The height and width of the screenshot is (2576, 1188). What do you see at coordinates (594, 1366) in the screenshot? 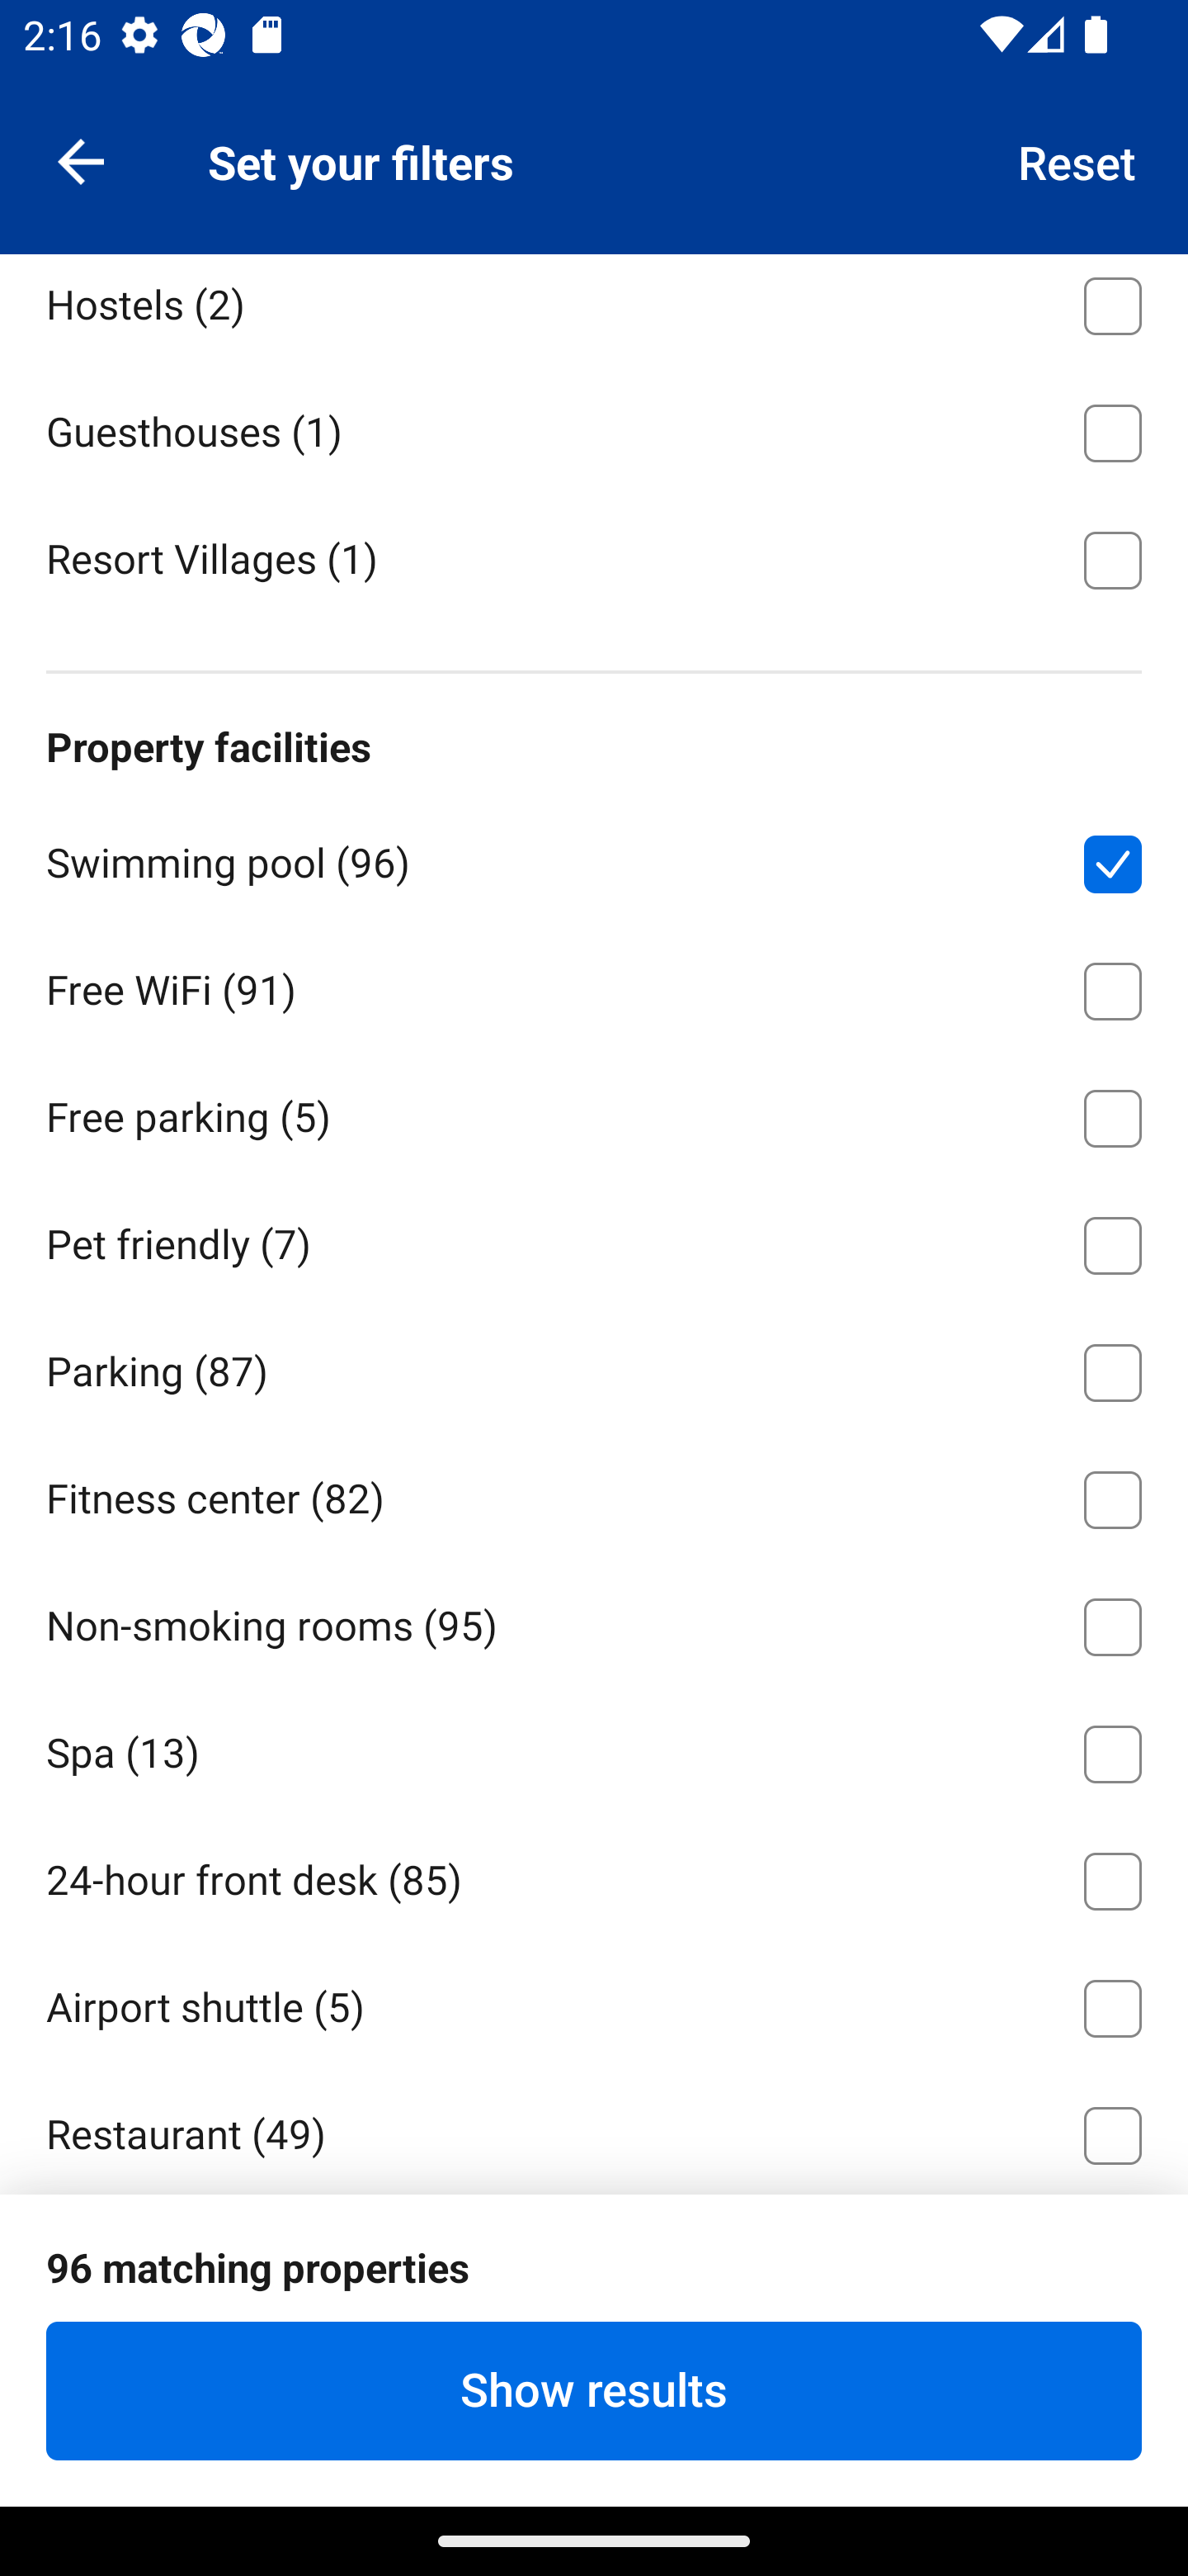
I see `Parking ⁦(87)` at bounding box center [594, 1366].